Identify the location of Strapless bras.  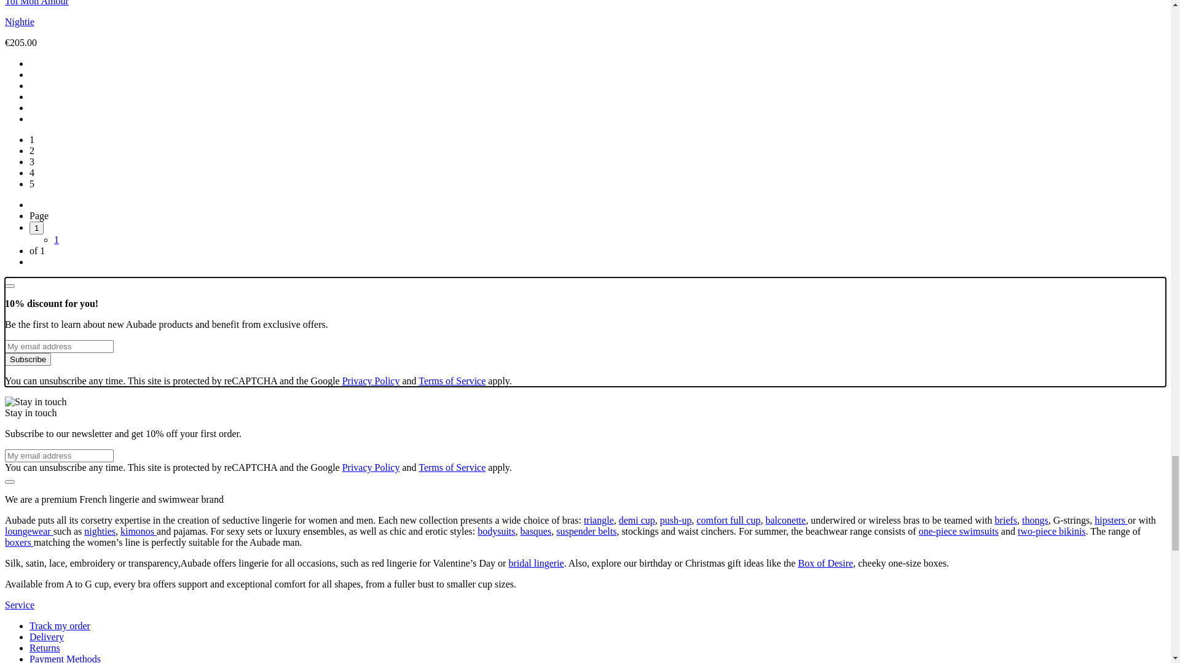
(106, 210).